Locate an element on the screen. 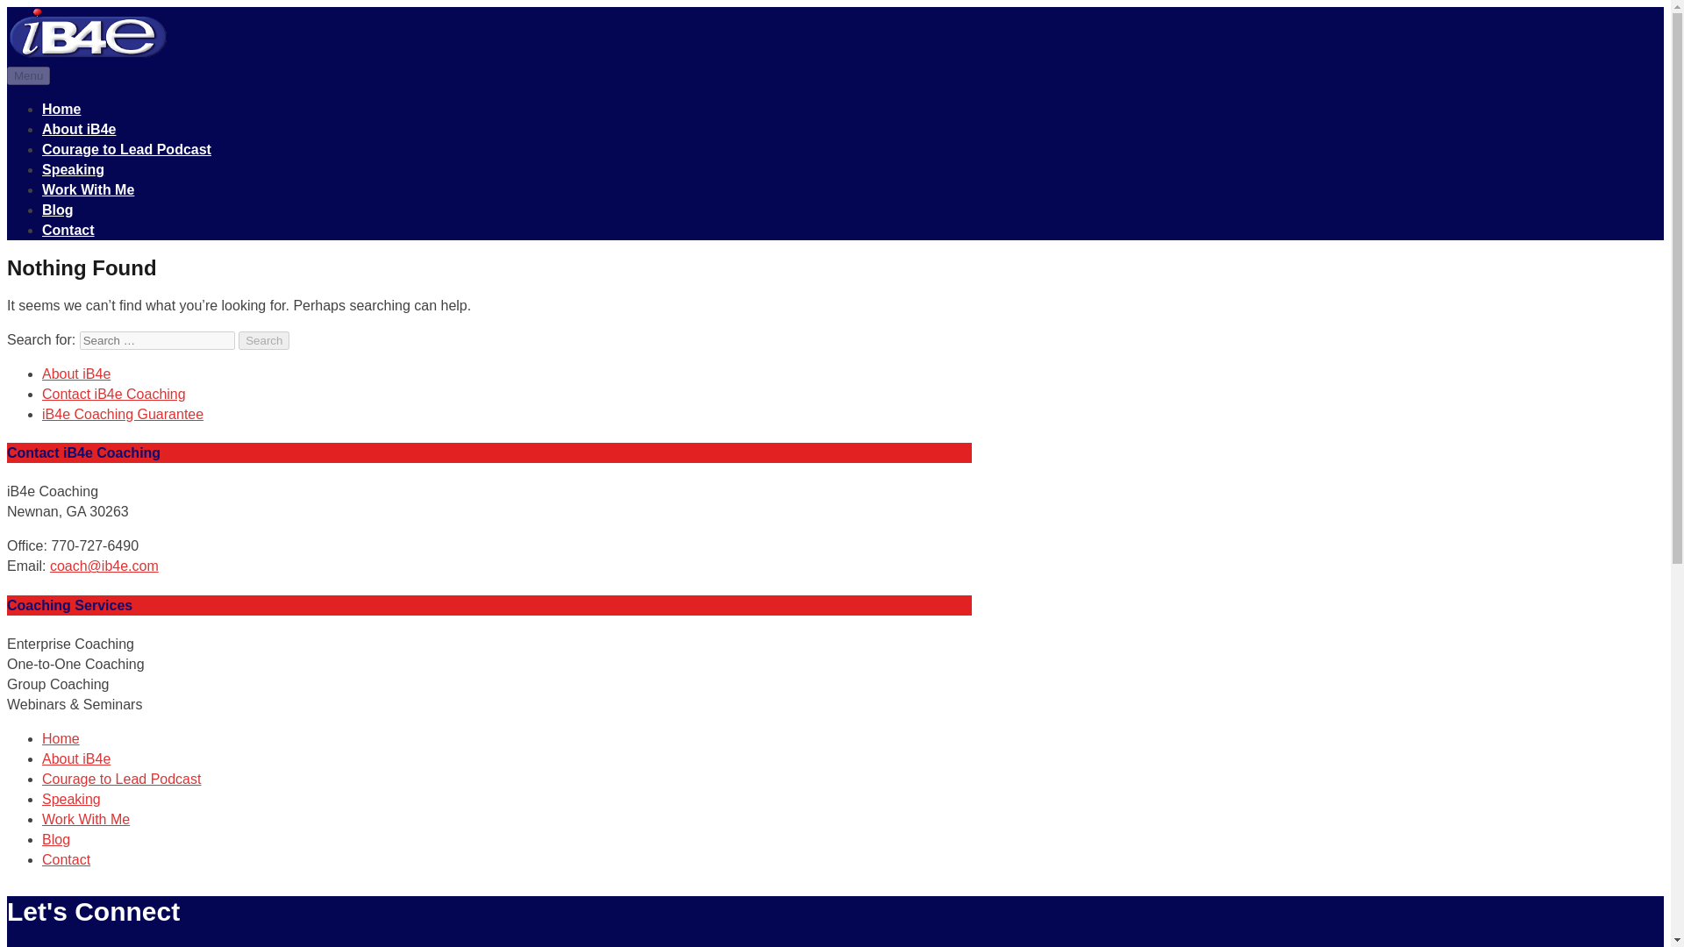  About iB4e is located at coordinates (76, 374).